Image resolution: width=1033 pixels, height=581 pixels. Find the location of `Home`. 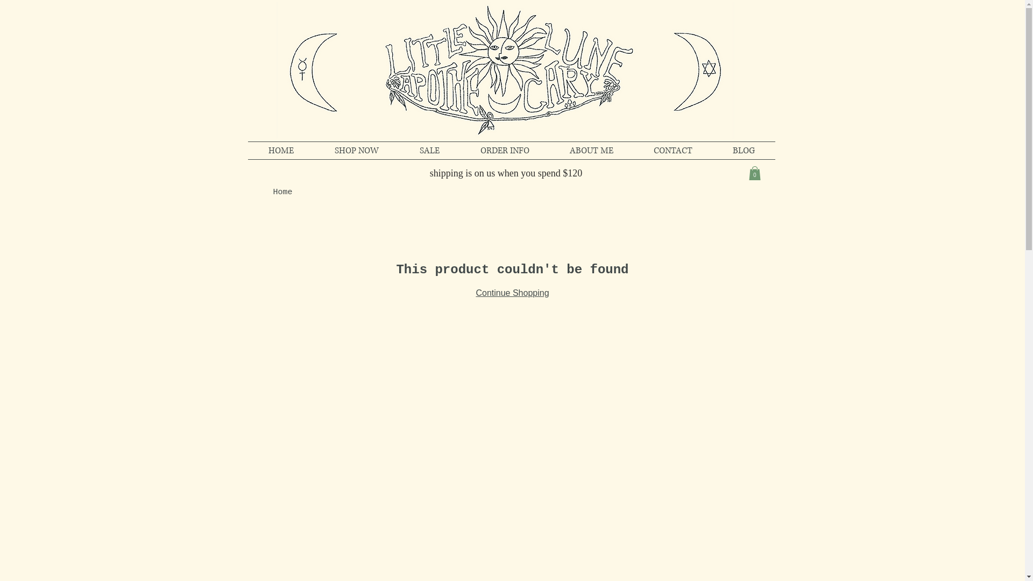

Home is located at coordinates (283, 193).